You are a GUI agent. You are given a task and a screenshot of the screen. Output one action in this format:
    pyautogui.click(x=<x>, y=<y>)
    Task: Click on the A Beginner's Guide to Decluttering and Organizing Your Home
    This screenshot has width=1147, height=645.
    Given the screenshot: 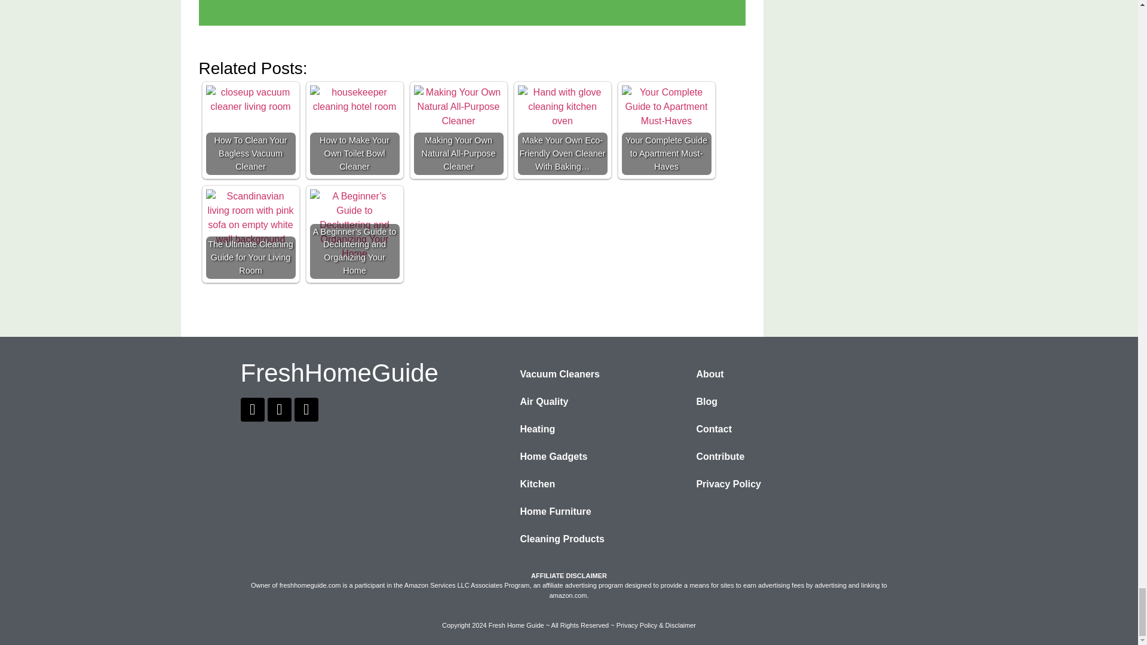 What is the action you would take?
    pyautogui.click(x=354, y=225)
    